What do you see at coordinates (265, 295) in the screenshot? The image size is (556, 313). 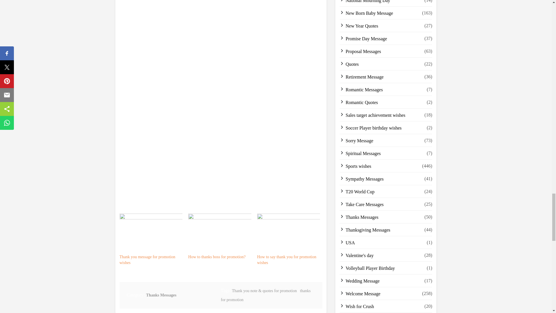 I see `thanks for promotion` at bounding box center [265, 295].